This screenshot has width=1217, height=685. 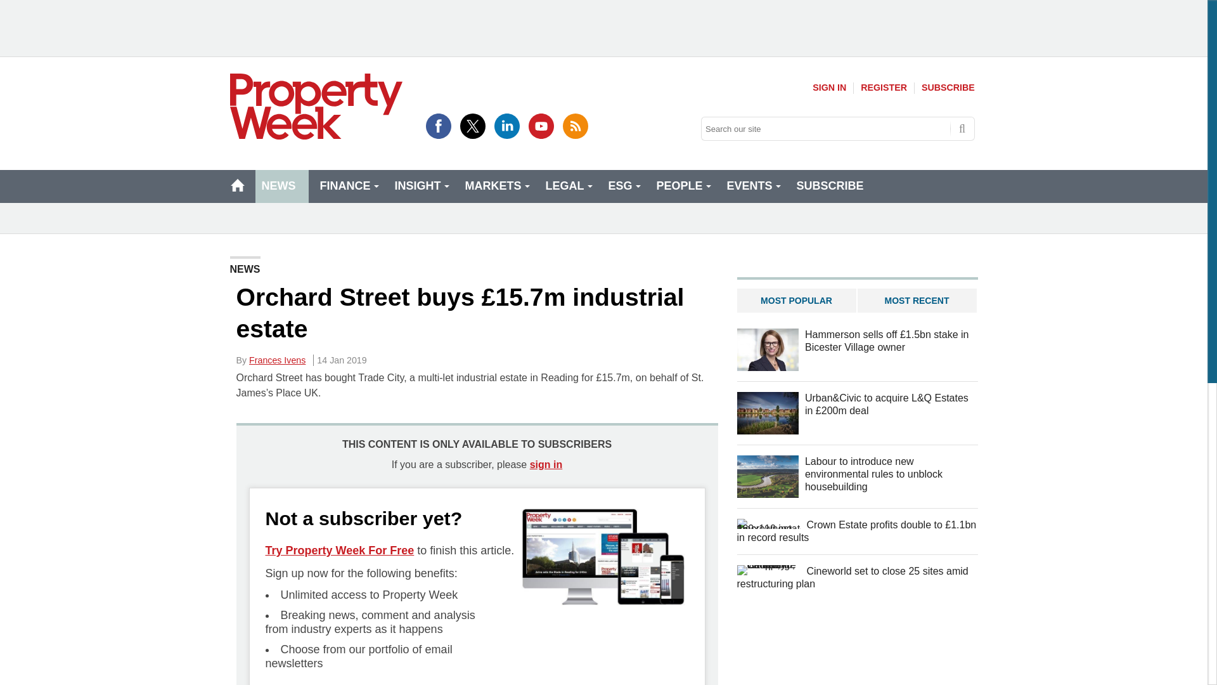 What do you see at coordinates (473, 106) in the screenshot?
I see `Twitter` at bounding box center [473, 106].